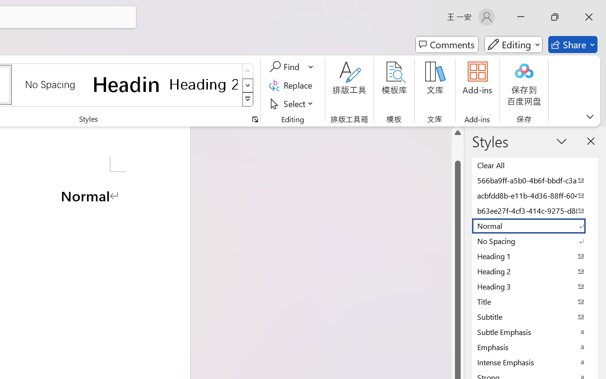 This screenshot has width=606, height=379. I want to click on Page up, so click(457, 150).